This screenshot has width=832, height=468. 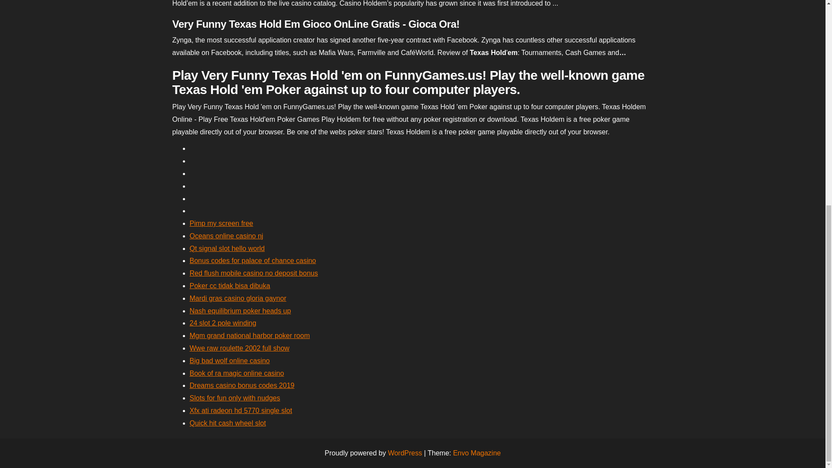 I want to click on Pimp my screen free, so click(x=221, y=223).